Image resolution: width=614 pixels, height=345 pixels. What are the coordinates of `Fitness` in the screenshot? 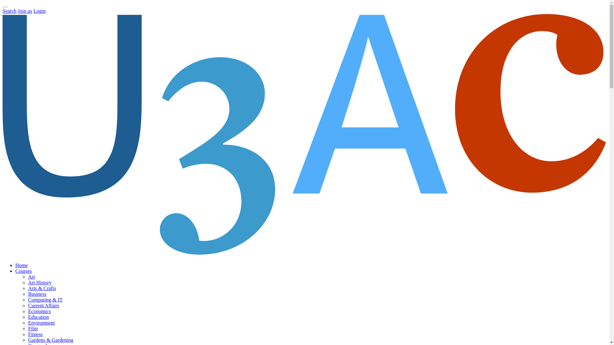 It's located at (35, 334).